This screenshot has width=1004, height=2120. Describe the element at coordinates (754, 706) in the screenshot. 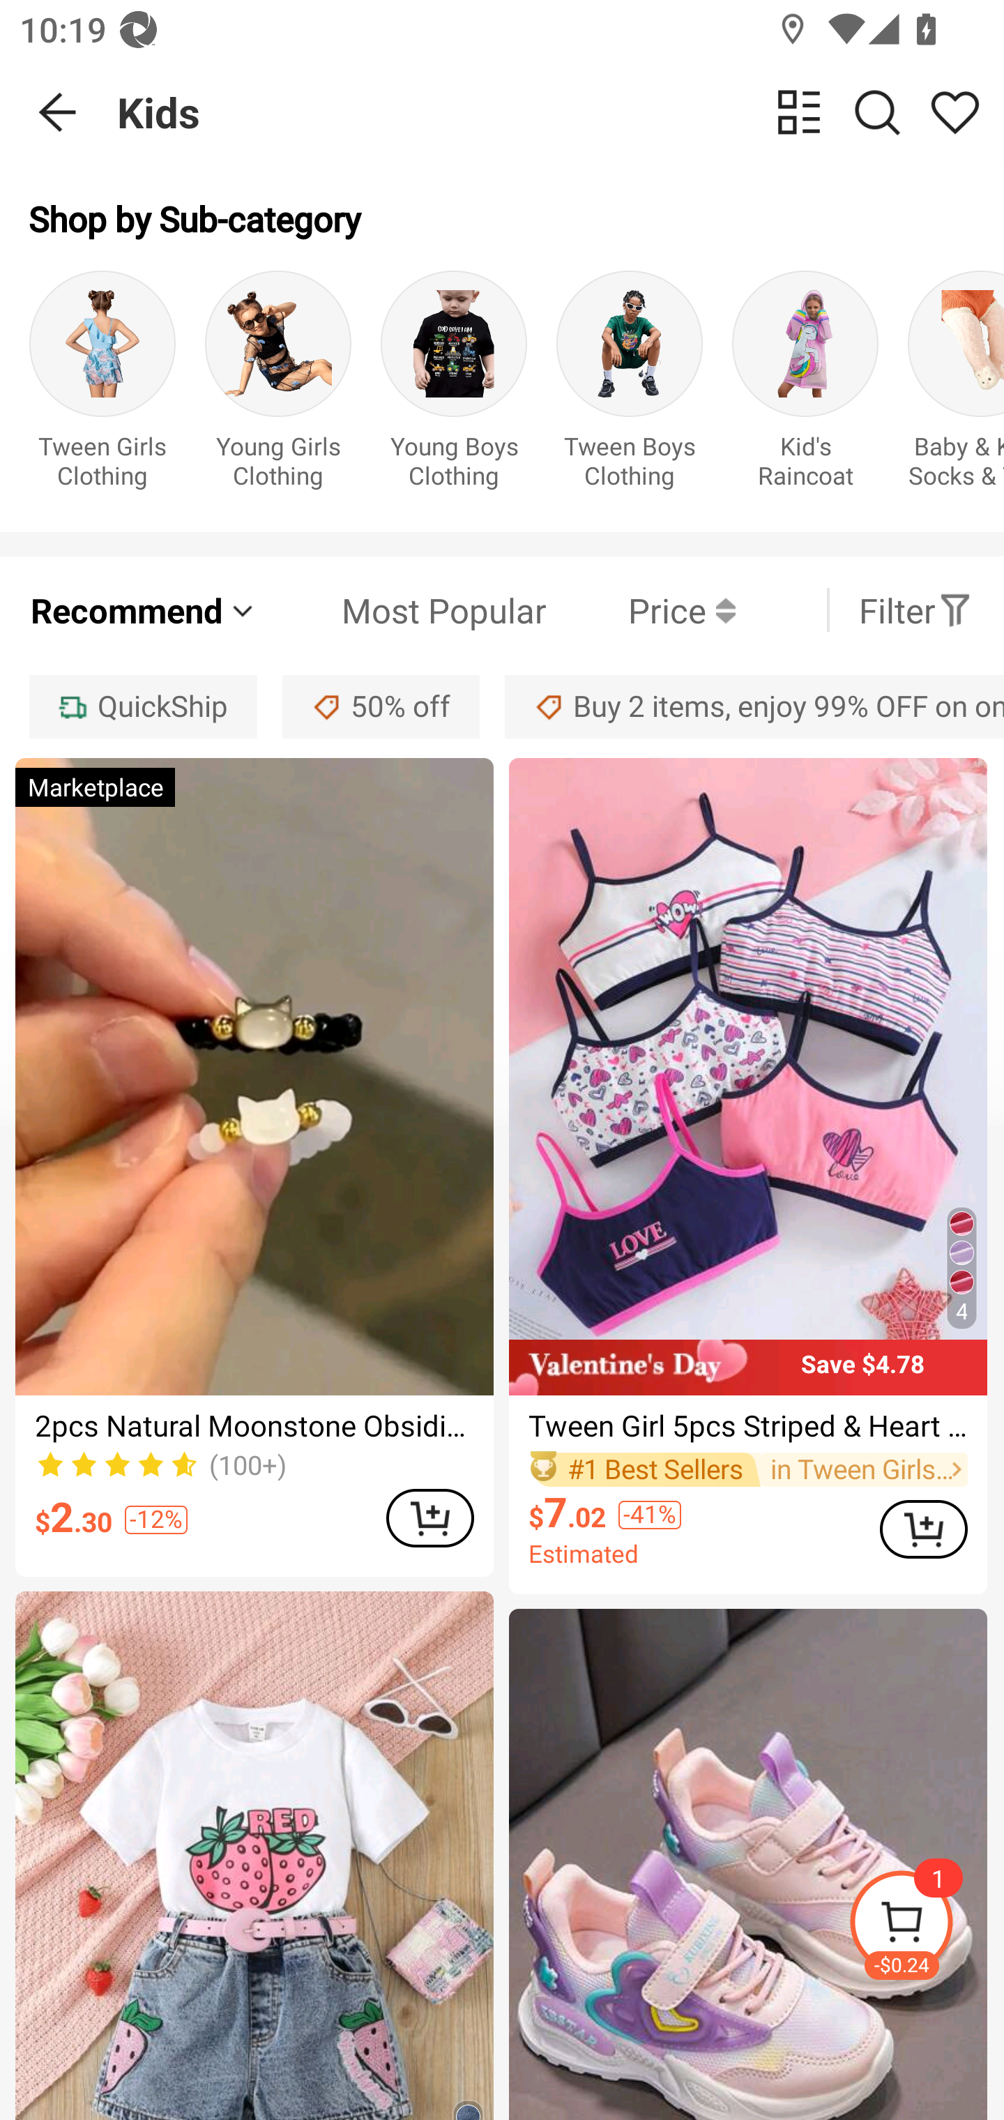

I see `Buy 2 items, enjoy 99% OFF on one of the items!` at that location.